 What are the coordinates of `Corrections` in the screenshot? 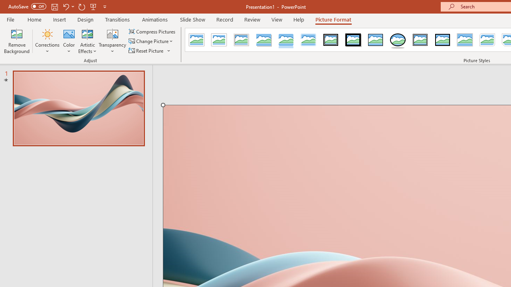 It's located at (47, 41).